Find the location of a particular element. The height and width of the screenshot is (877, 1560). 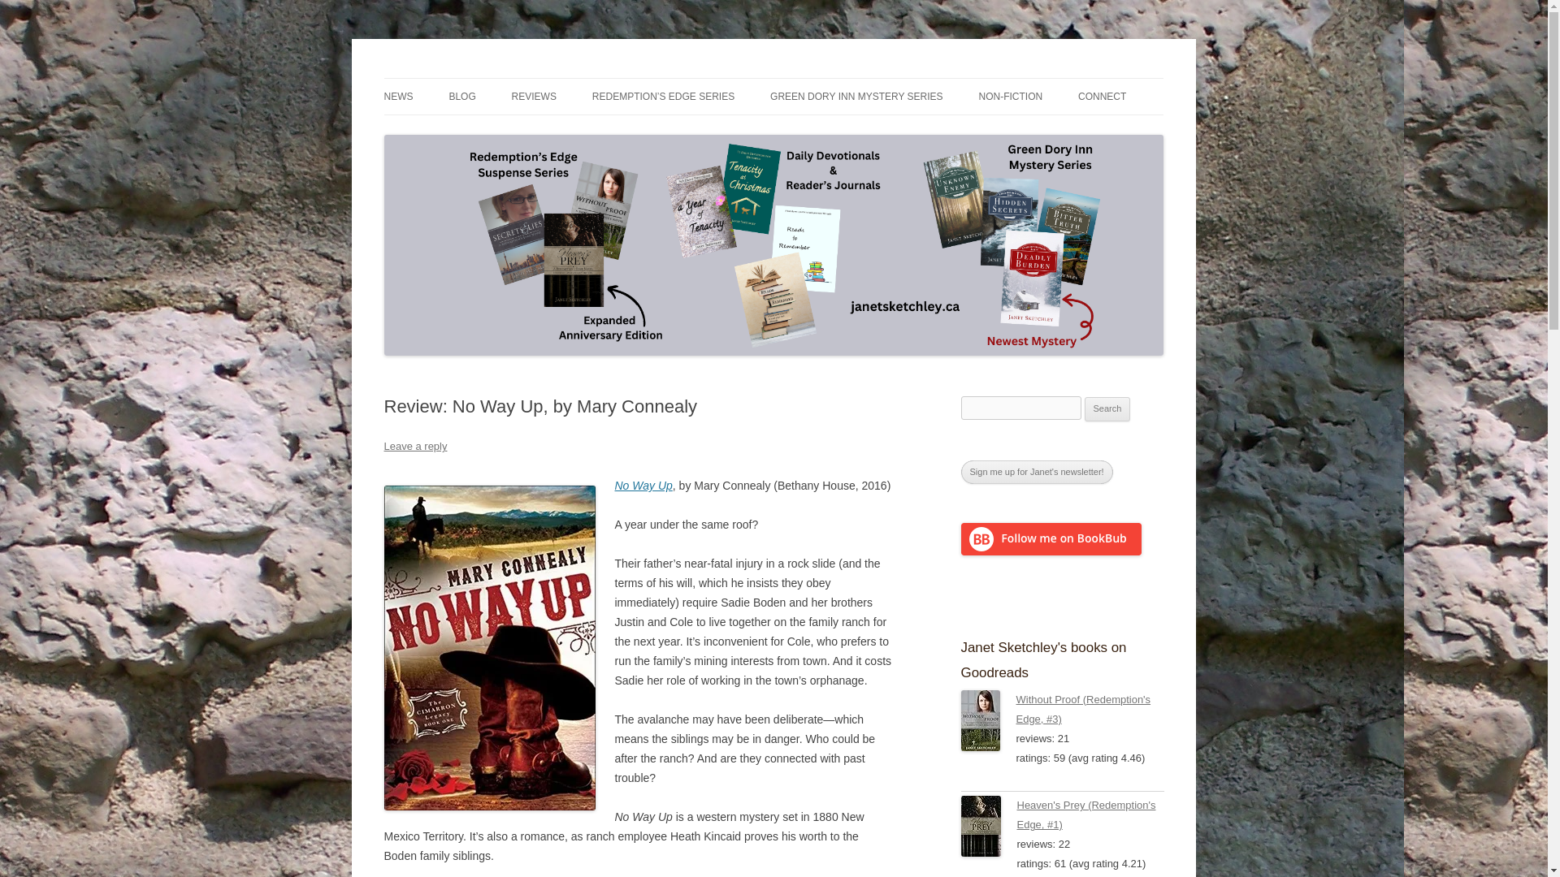

Leave a reply is located at coordinates (414, 447).